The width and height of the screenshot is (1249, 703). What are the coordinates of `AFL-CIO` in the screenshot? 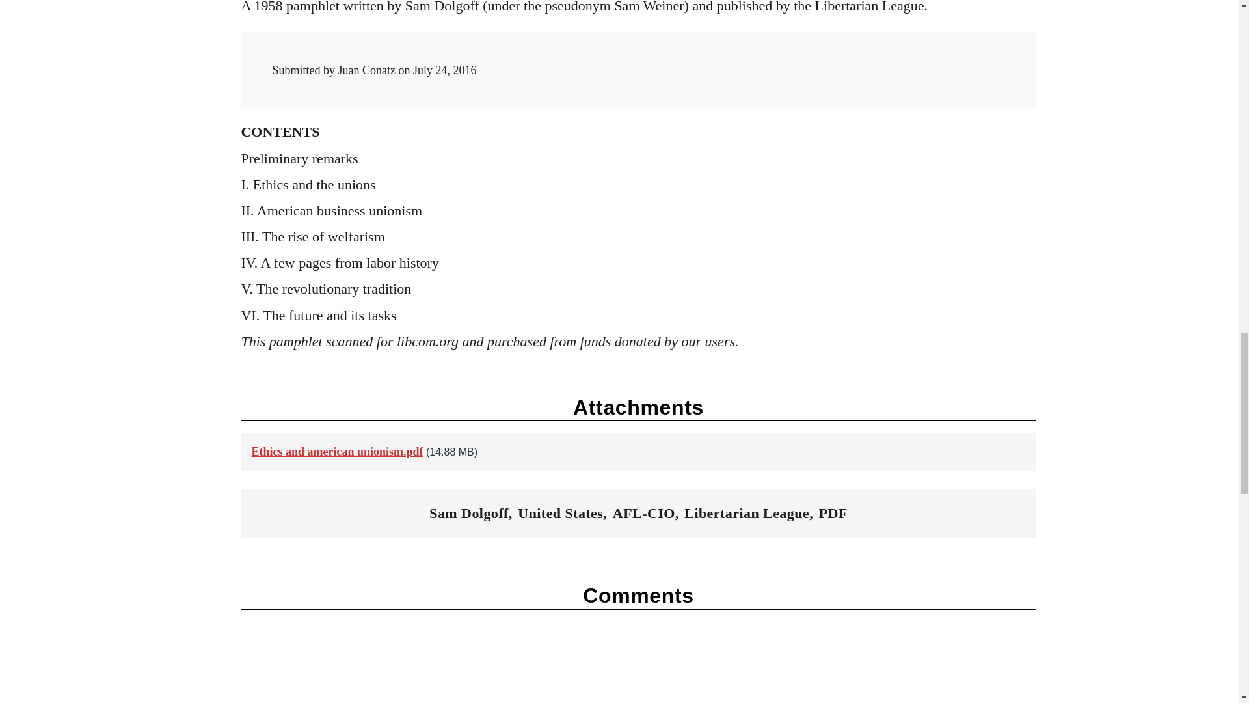 It's located at (644, 514).